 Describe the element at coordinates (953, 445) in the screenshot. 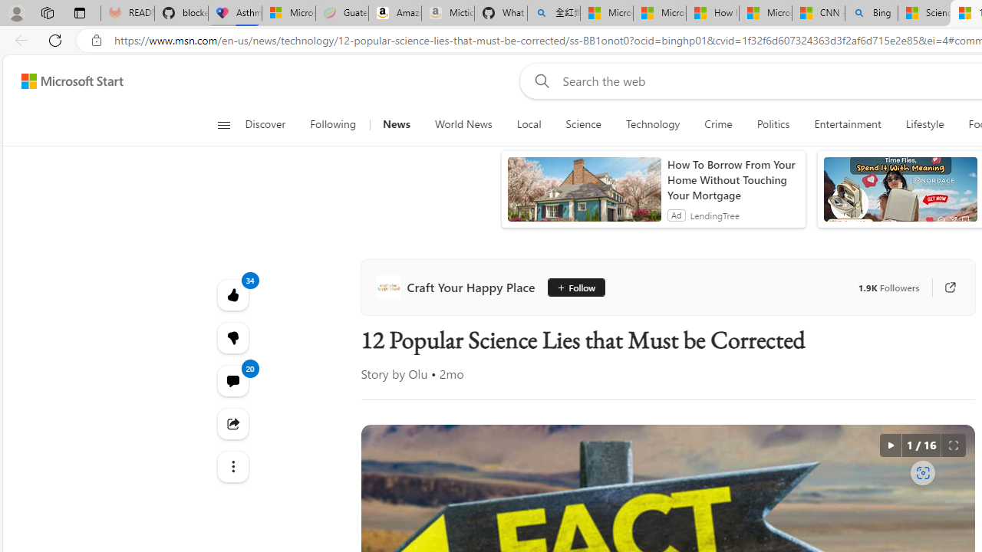

I see `Full screen` at that location.